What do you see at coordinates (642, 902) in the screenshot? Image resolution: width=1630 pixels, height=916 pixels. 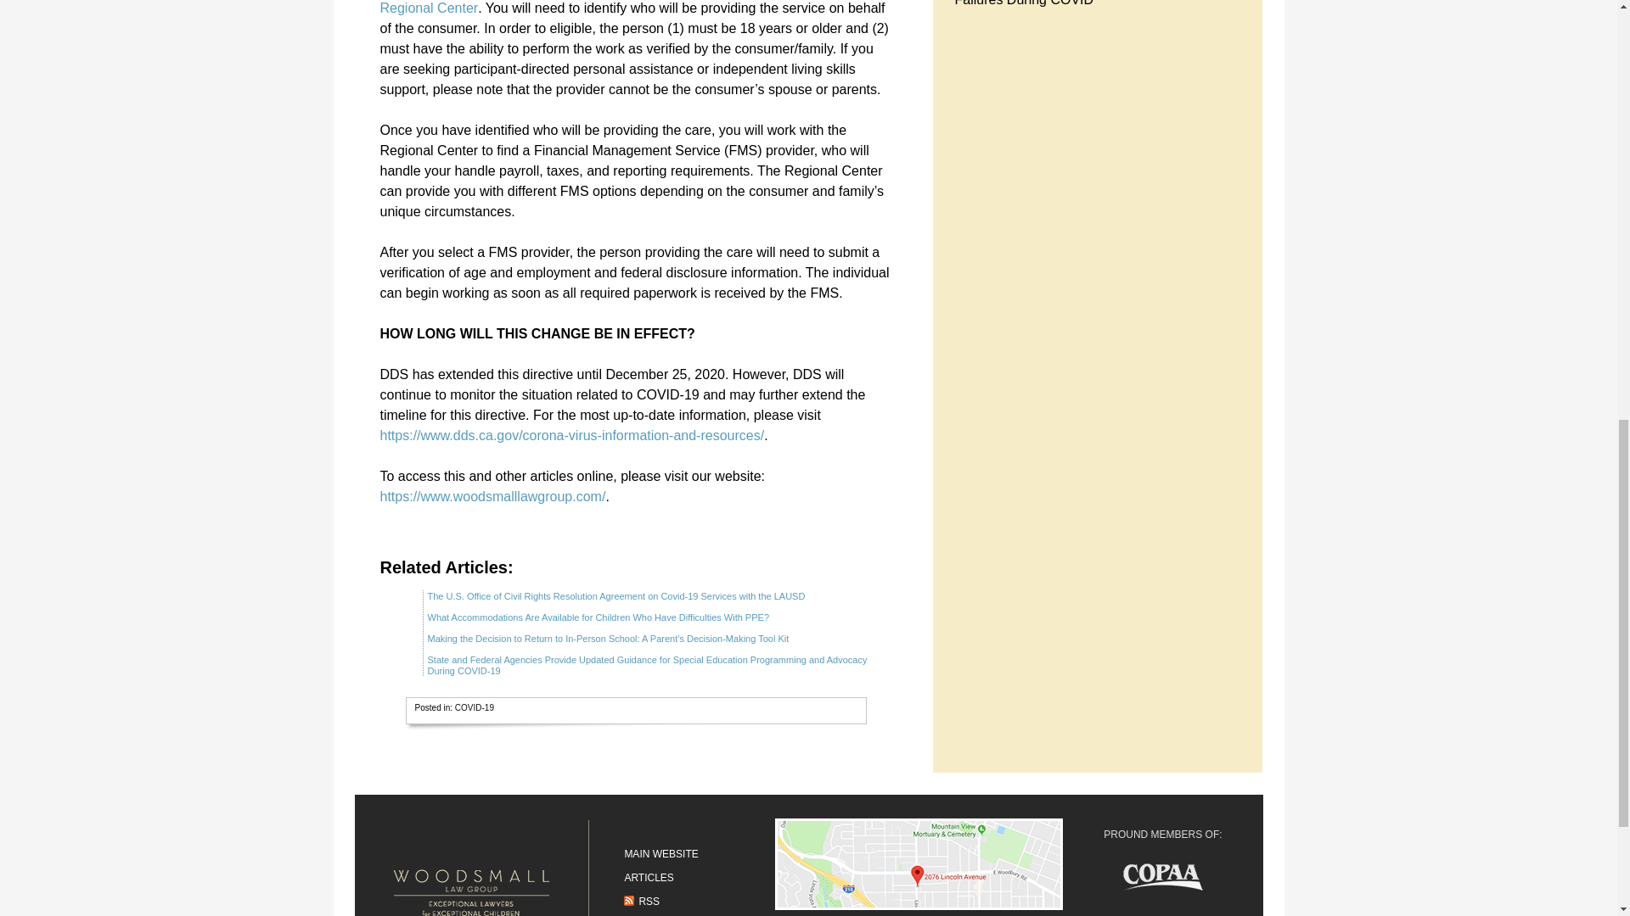 I see `RSS` at bounding box center [642, 902].